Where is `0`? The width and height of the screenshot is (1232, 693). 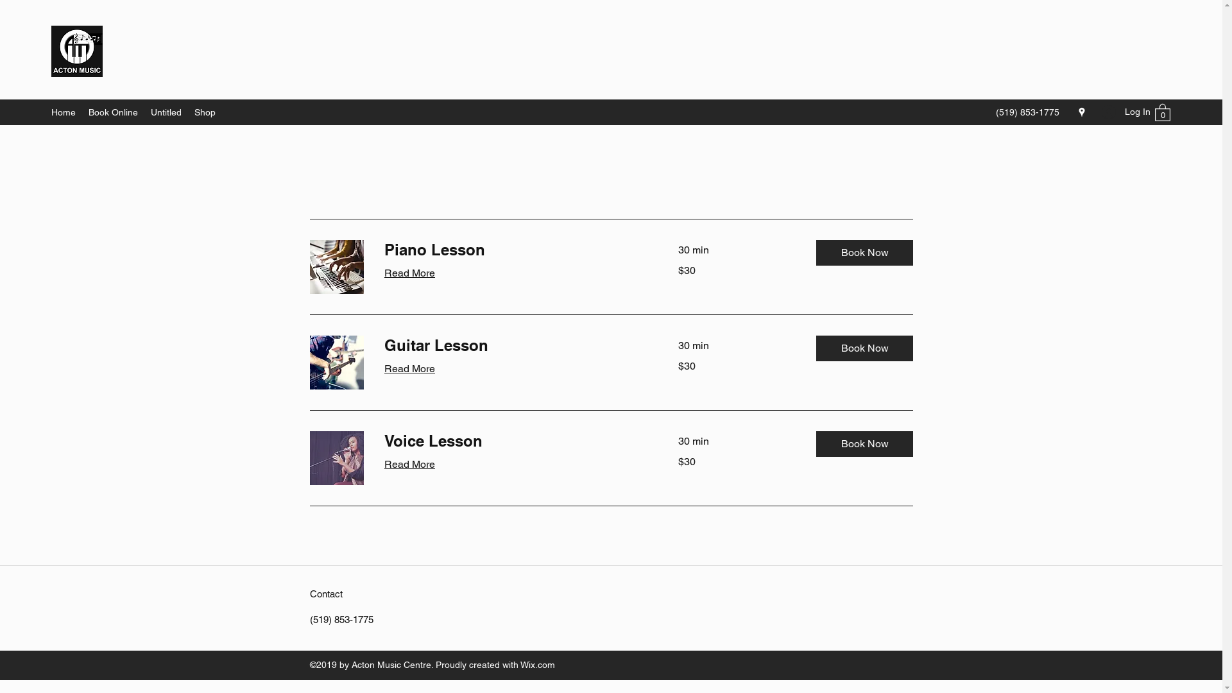
0 is located at coordinates (1163, 112).